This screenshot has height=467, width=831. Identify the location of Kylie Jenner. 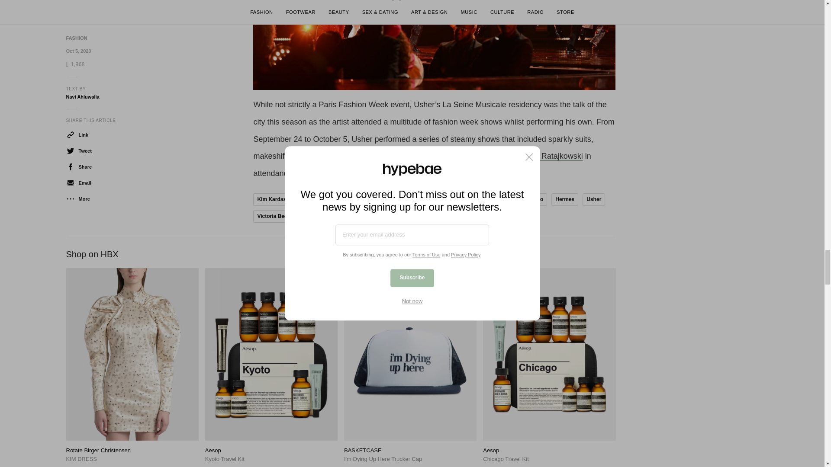
(493, 200).